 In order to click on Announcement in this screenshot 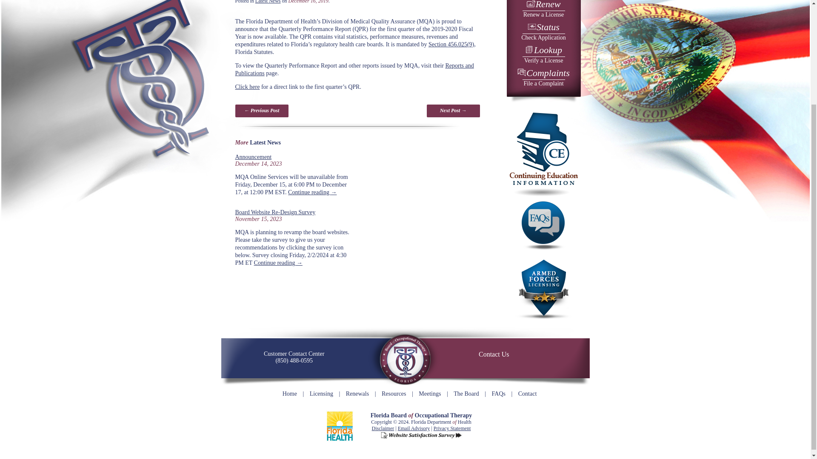, I will do `click(247, 87)`.